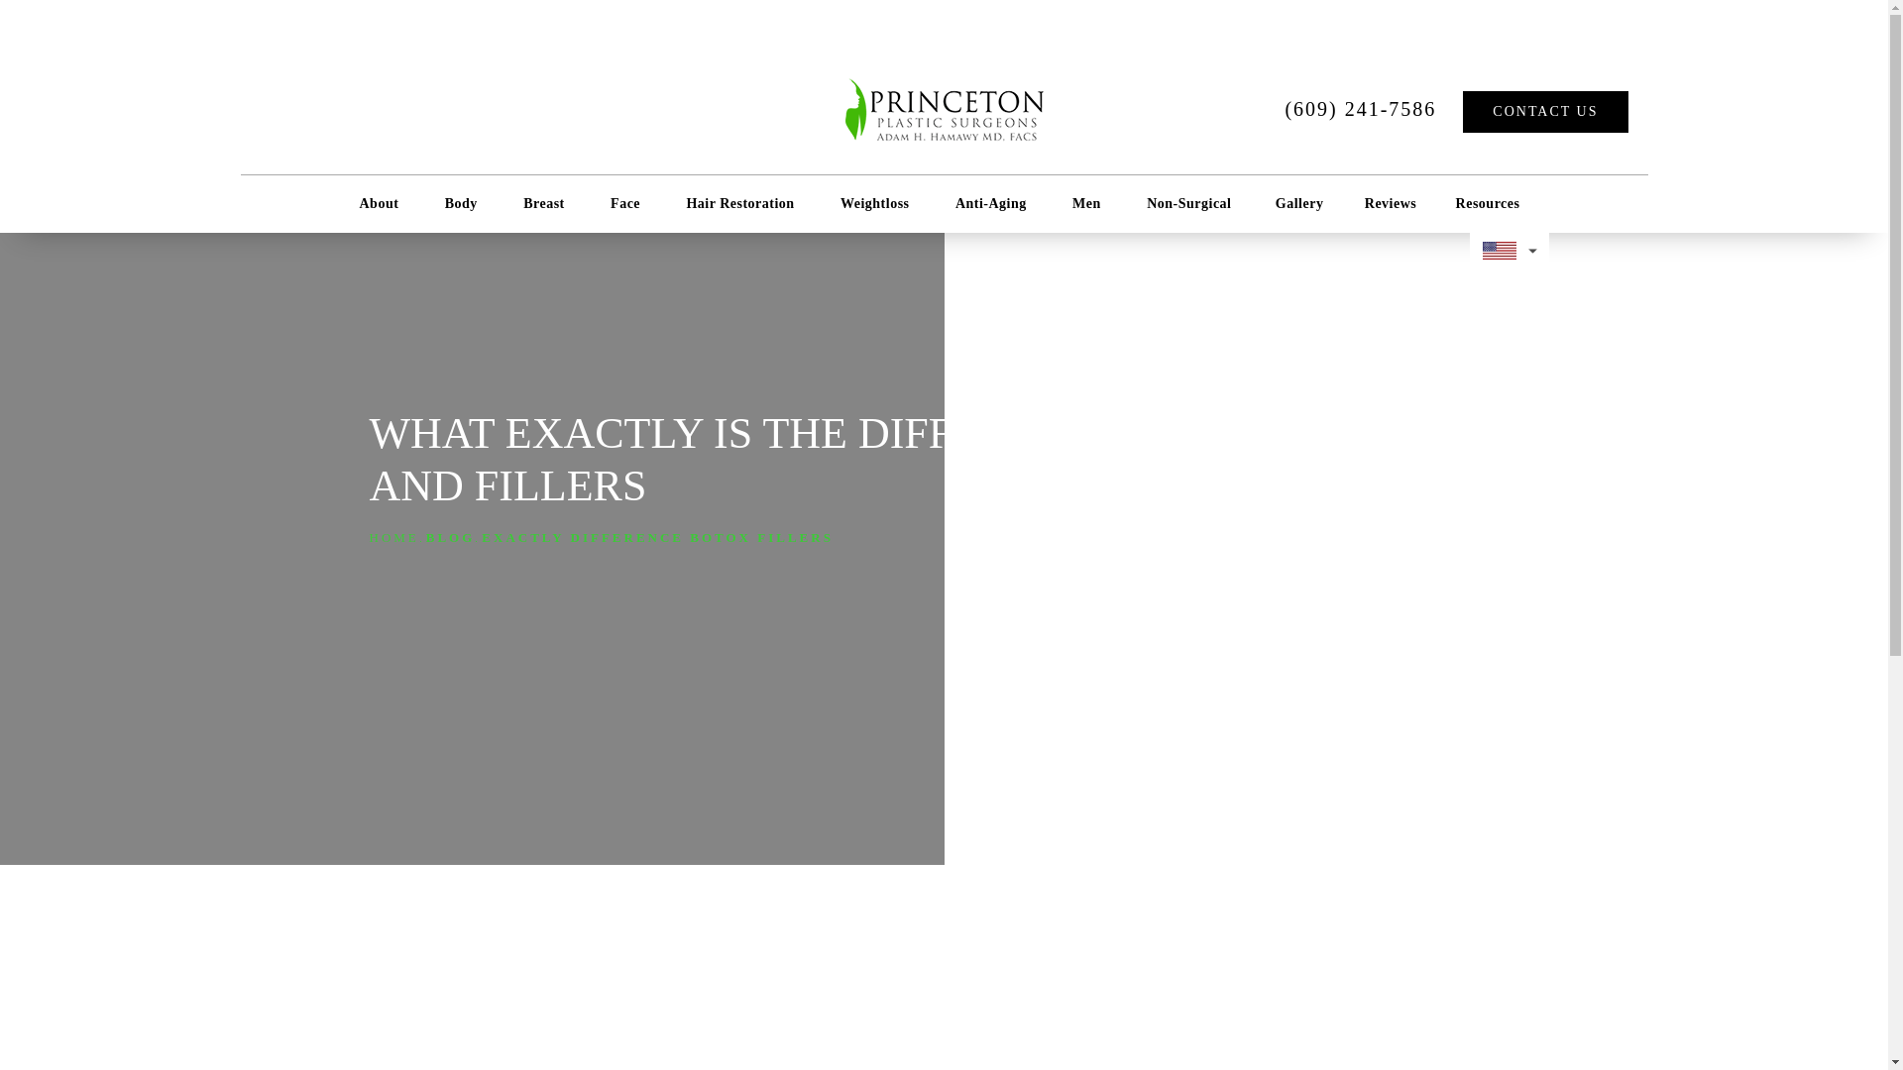 The height and width of the screenshot is (1070, 1903). What do you see at coordinates (1544, 111) in the screenshot?
I see `CONTACT US` at bounding box center [1544, 111].